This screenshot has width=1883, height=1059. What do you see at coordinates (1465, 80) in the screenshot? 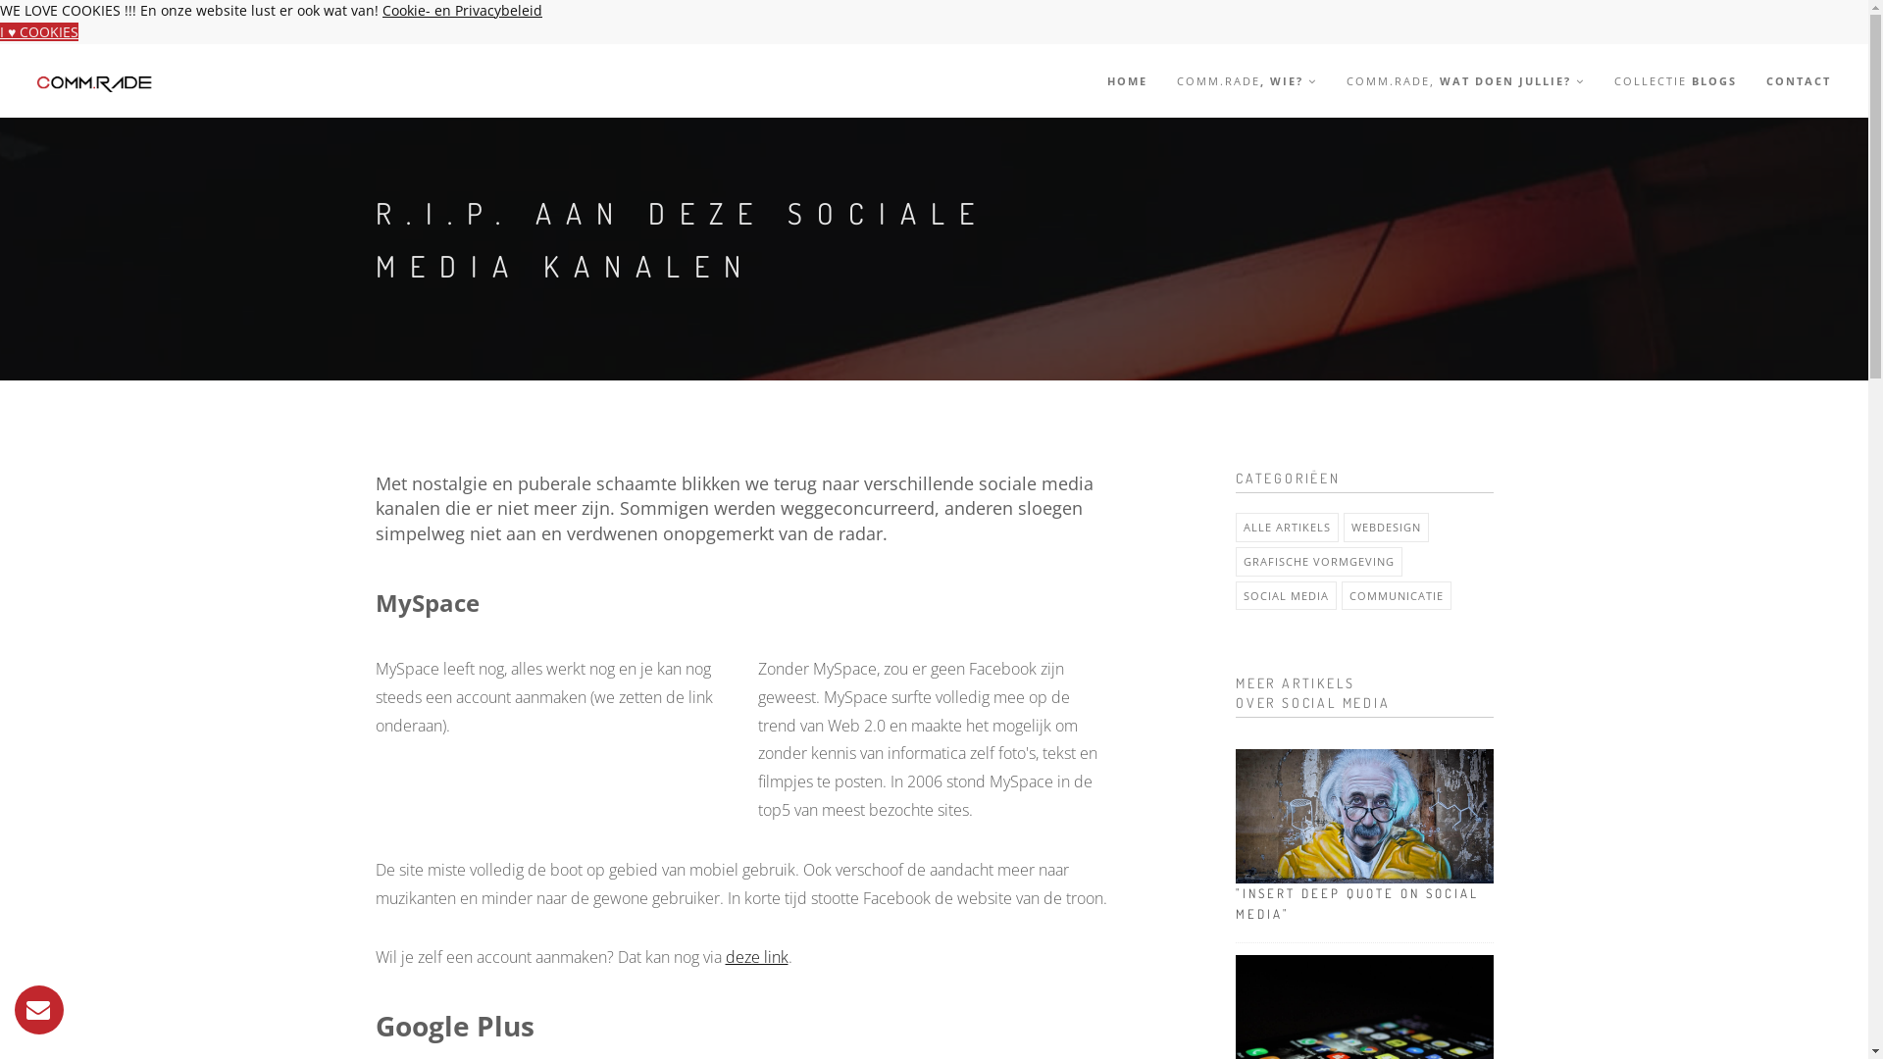
I see `COMM.RADE, WAT DOEN JULLIE?` at bounding box center [1465, 80].